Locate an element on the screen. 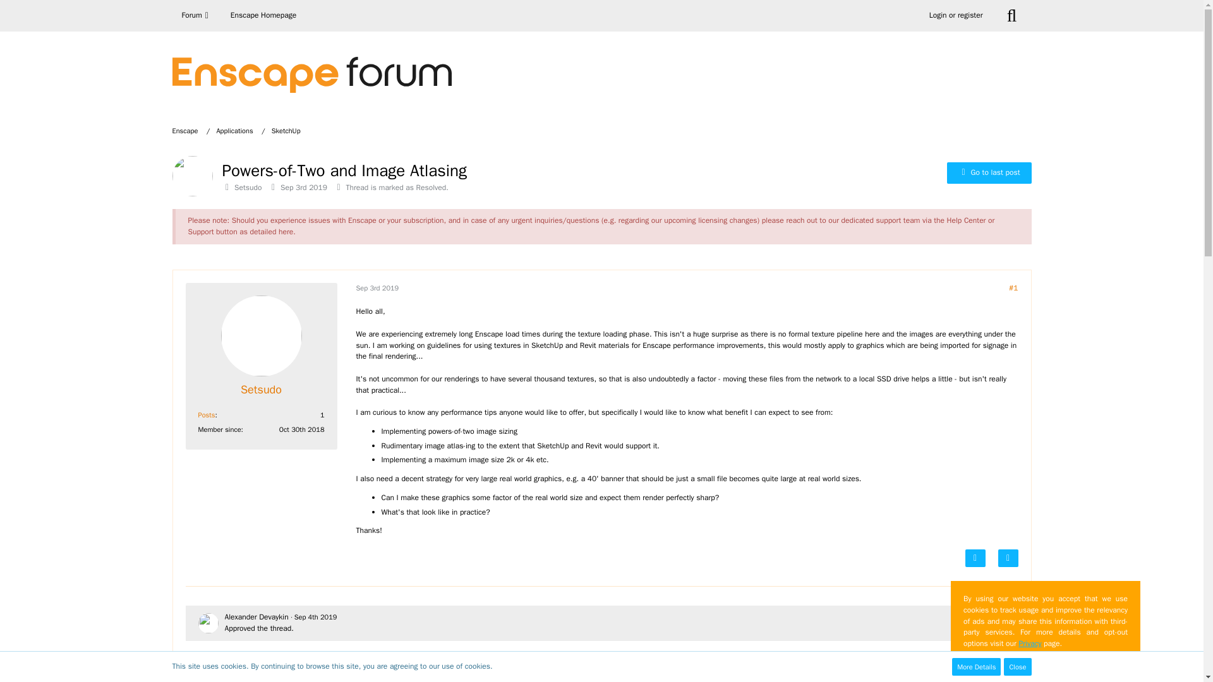 The image size is (1213, 682). Sep 4th 2019 is located at coordinates (378, 681).